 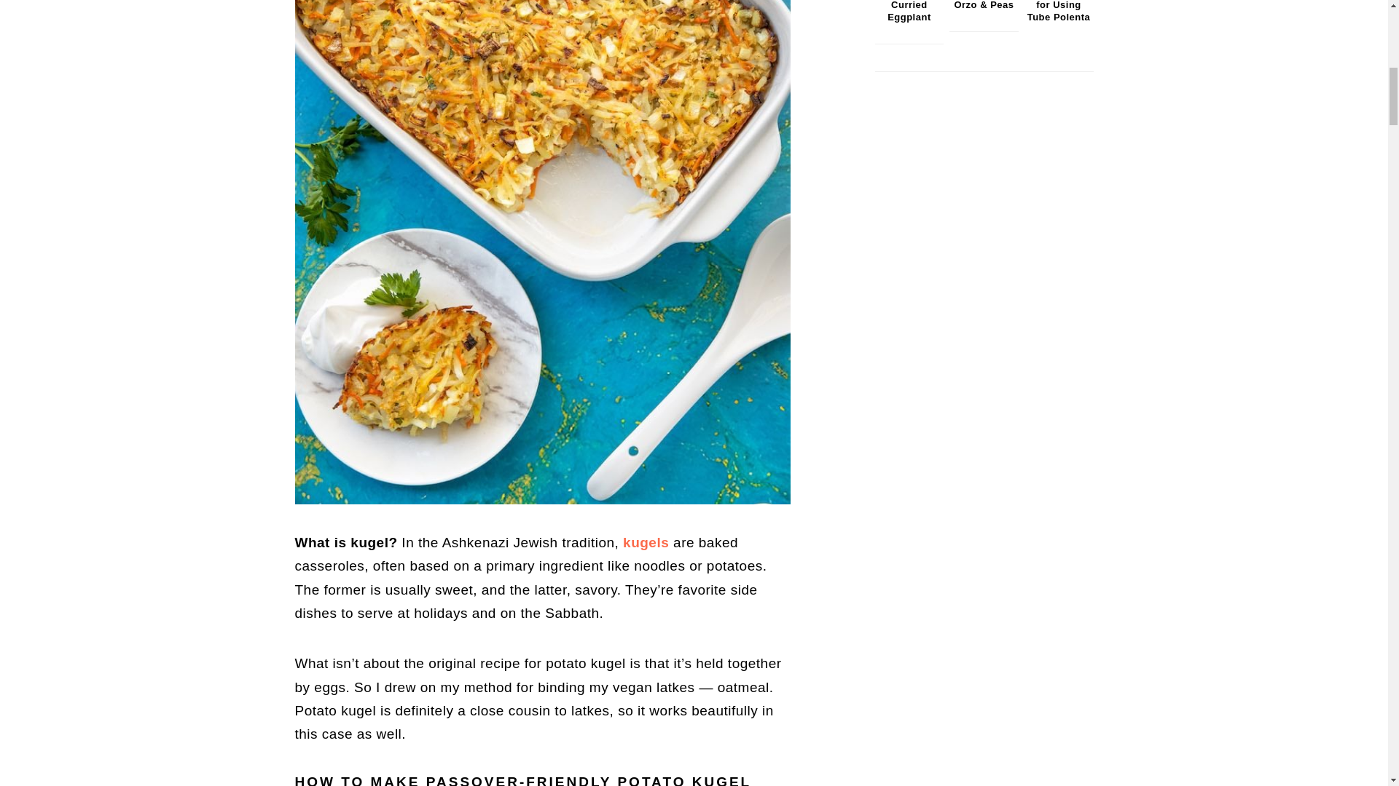 What do you see at coordinates (646, 543) in the screenshot?
I see `kugels` at bounding box center [646, 543].